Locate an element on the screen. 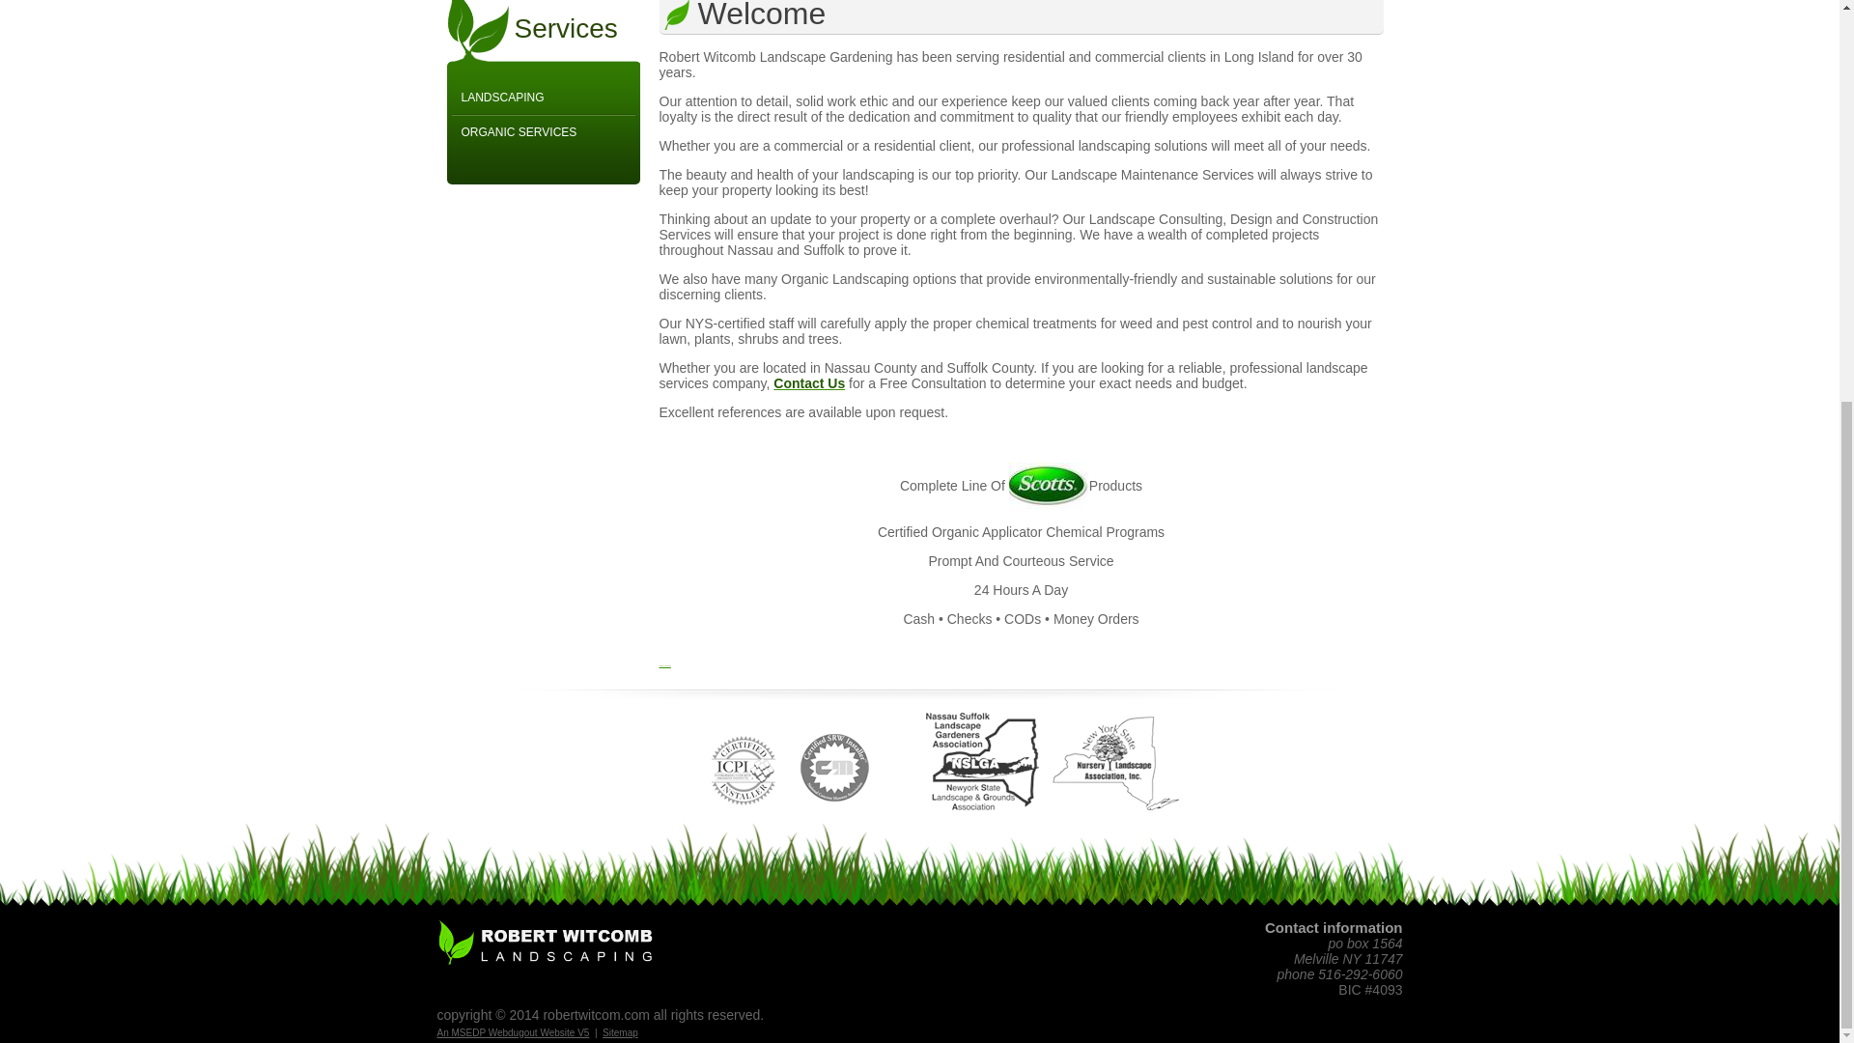  ORGANIC SERVICES is located at coordinates (544, 131).